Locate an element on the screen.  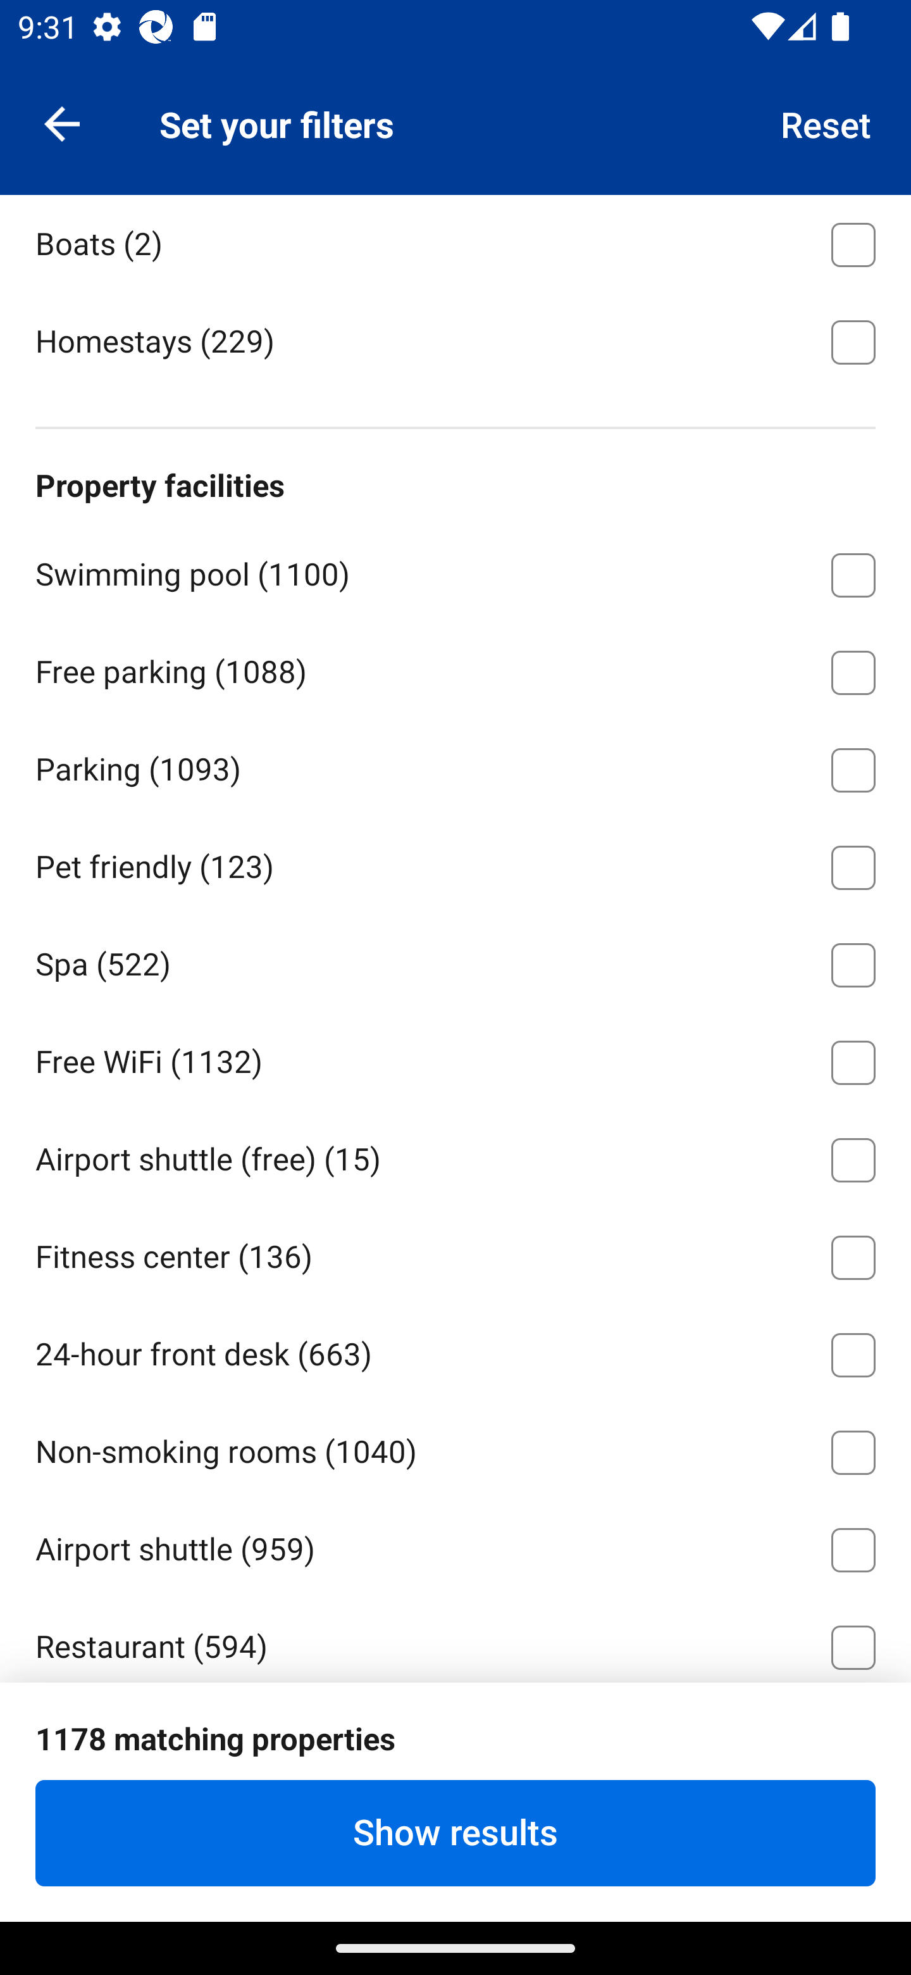
Spa ⁦(522) is located at coordinates (455, 961).